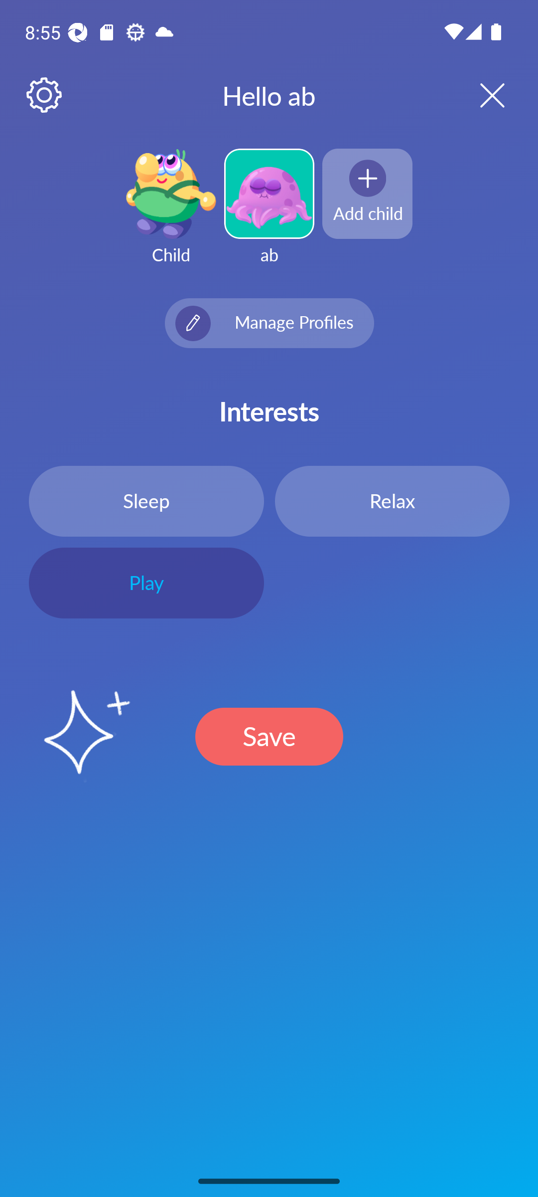 This screenshot has height=1197, width=538. I want to click on Play, so click(146, 584).